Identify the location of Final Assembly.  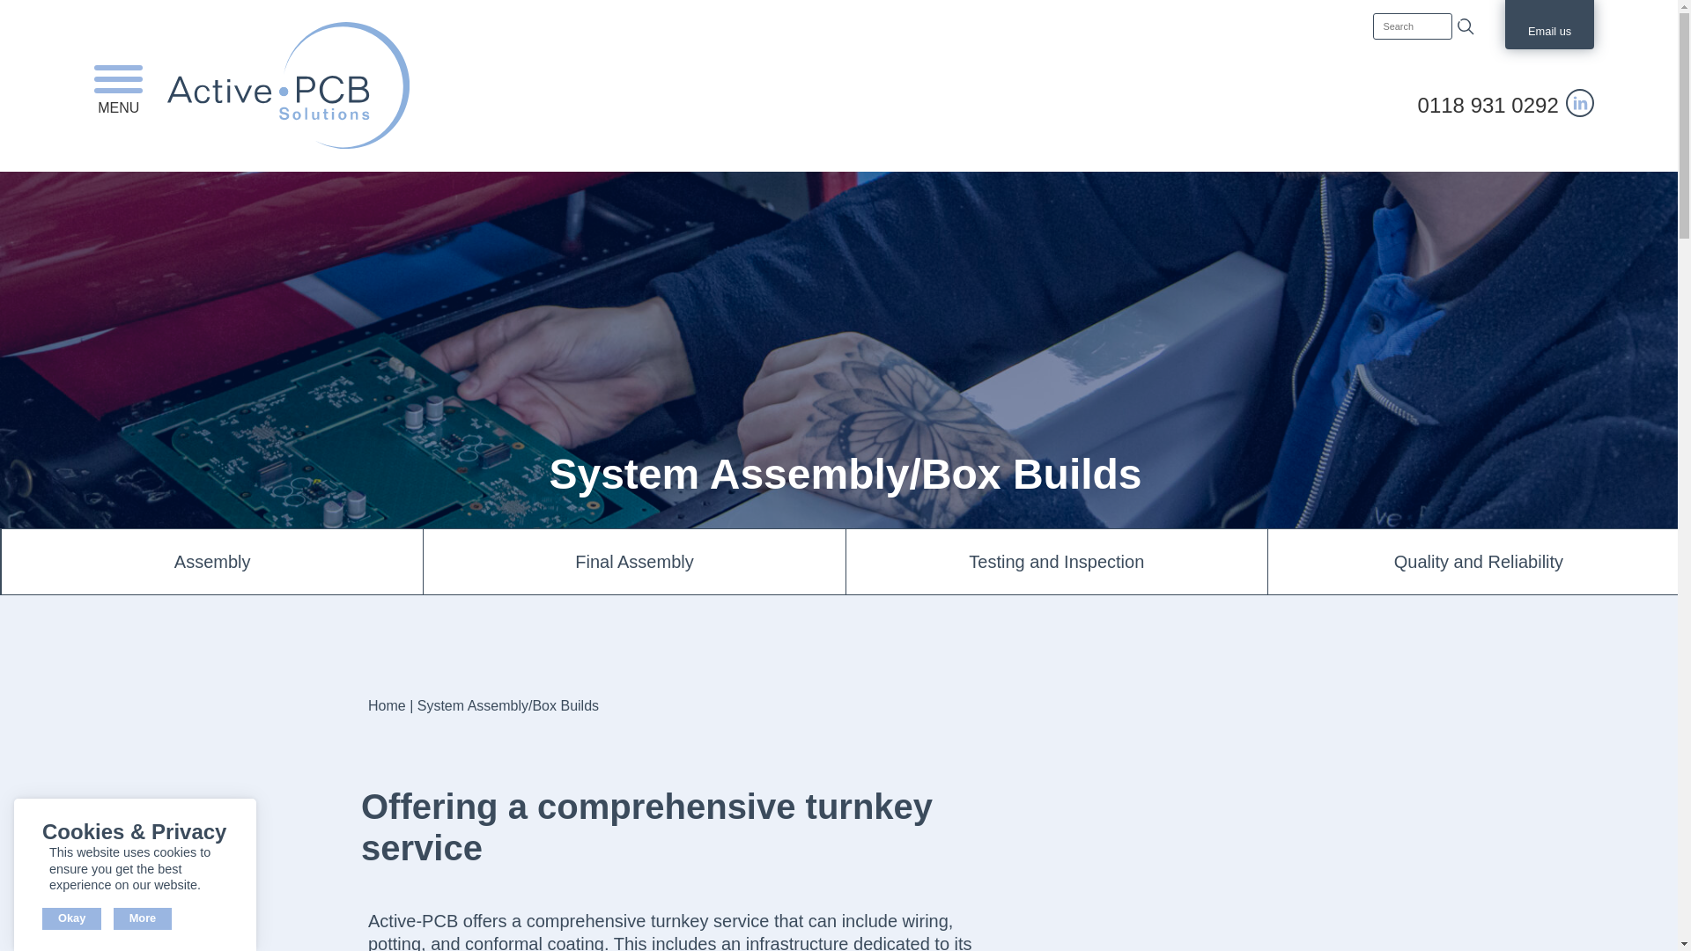
(634, 562).